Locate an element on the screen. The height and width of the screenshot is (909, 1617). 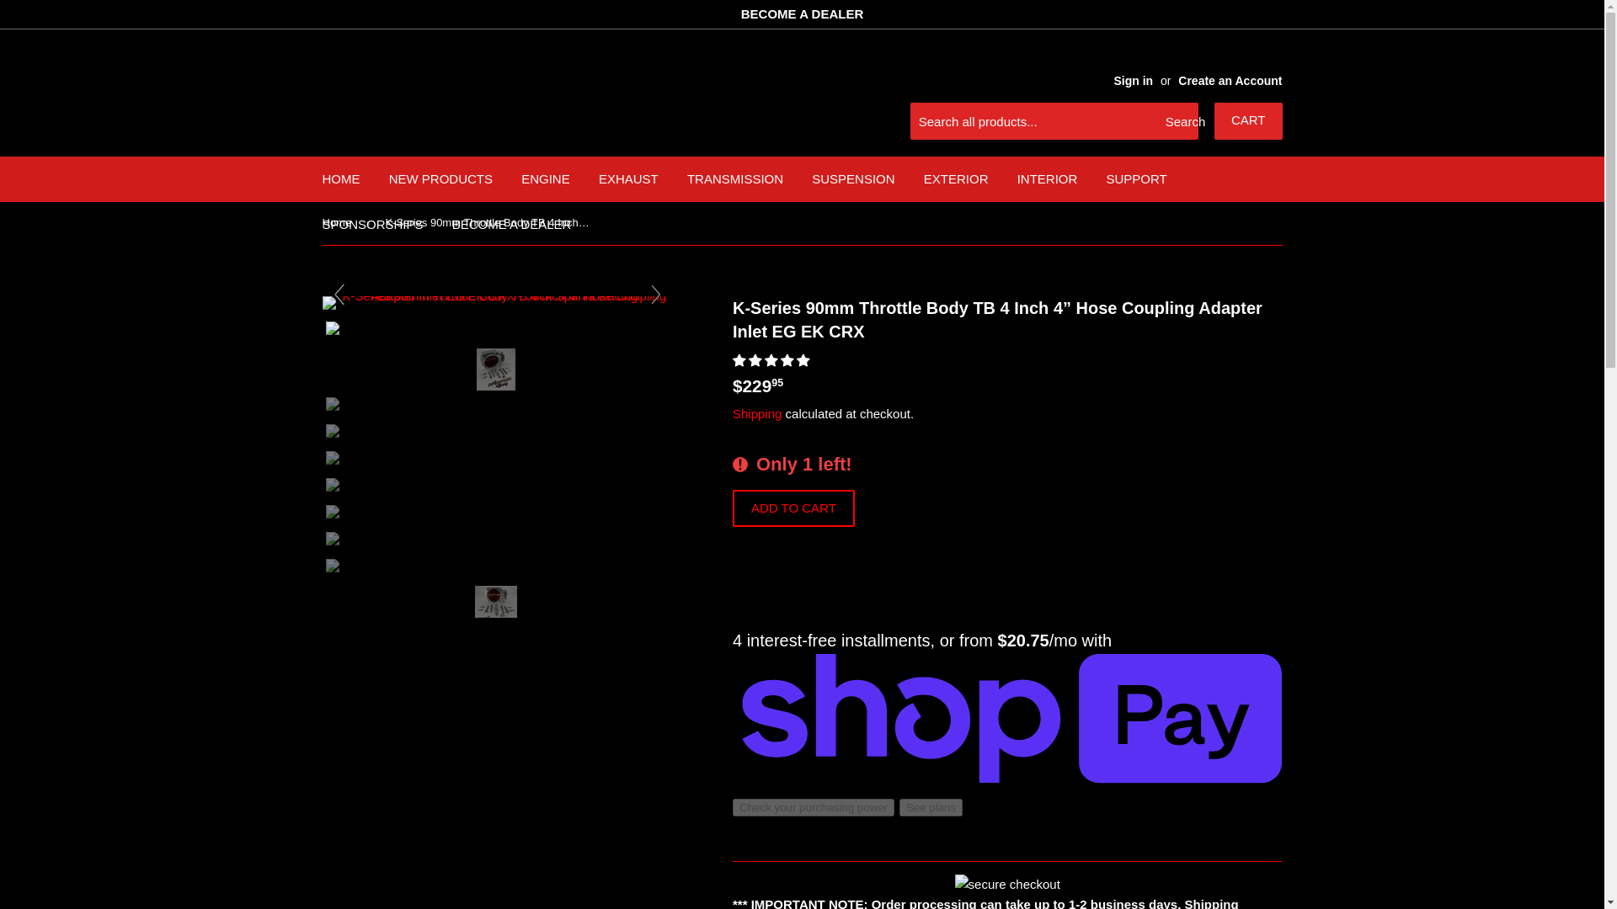
secure checkout is located at coordinates (1007, 884).